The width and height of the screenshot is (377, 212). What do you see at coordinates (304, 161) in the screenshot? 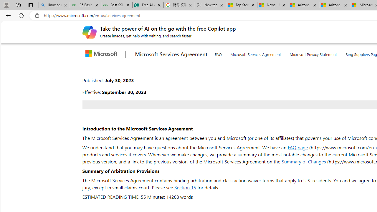
I see `Summary of Changes` at bounding box center [304, 161].